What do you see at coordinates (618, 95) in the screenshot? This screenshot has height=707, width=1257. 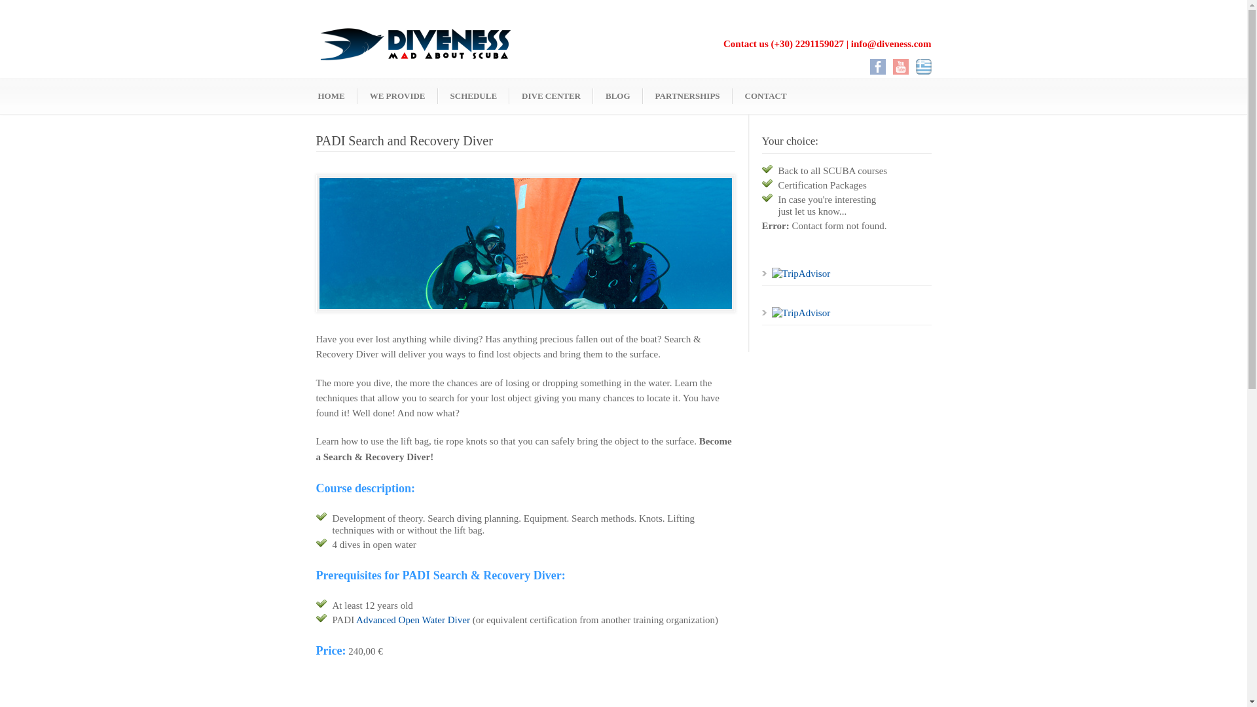 I see `BLOG` at bounding box center [618, 95].